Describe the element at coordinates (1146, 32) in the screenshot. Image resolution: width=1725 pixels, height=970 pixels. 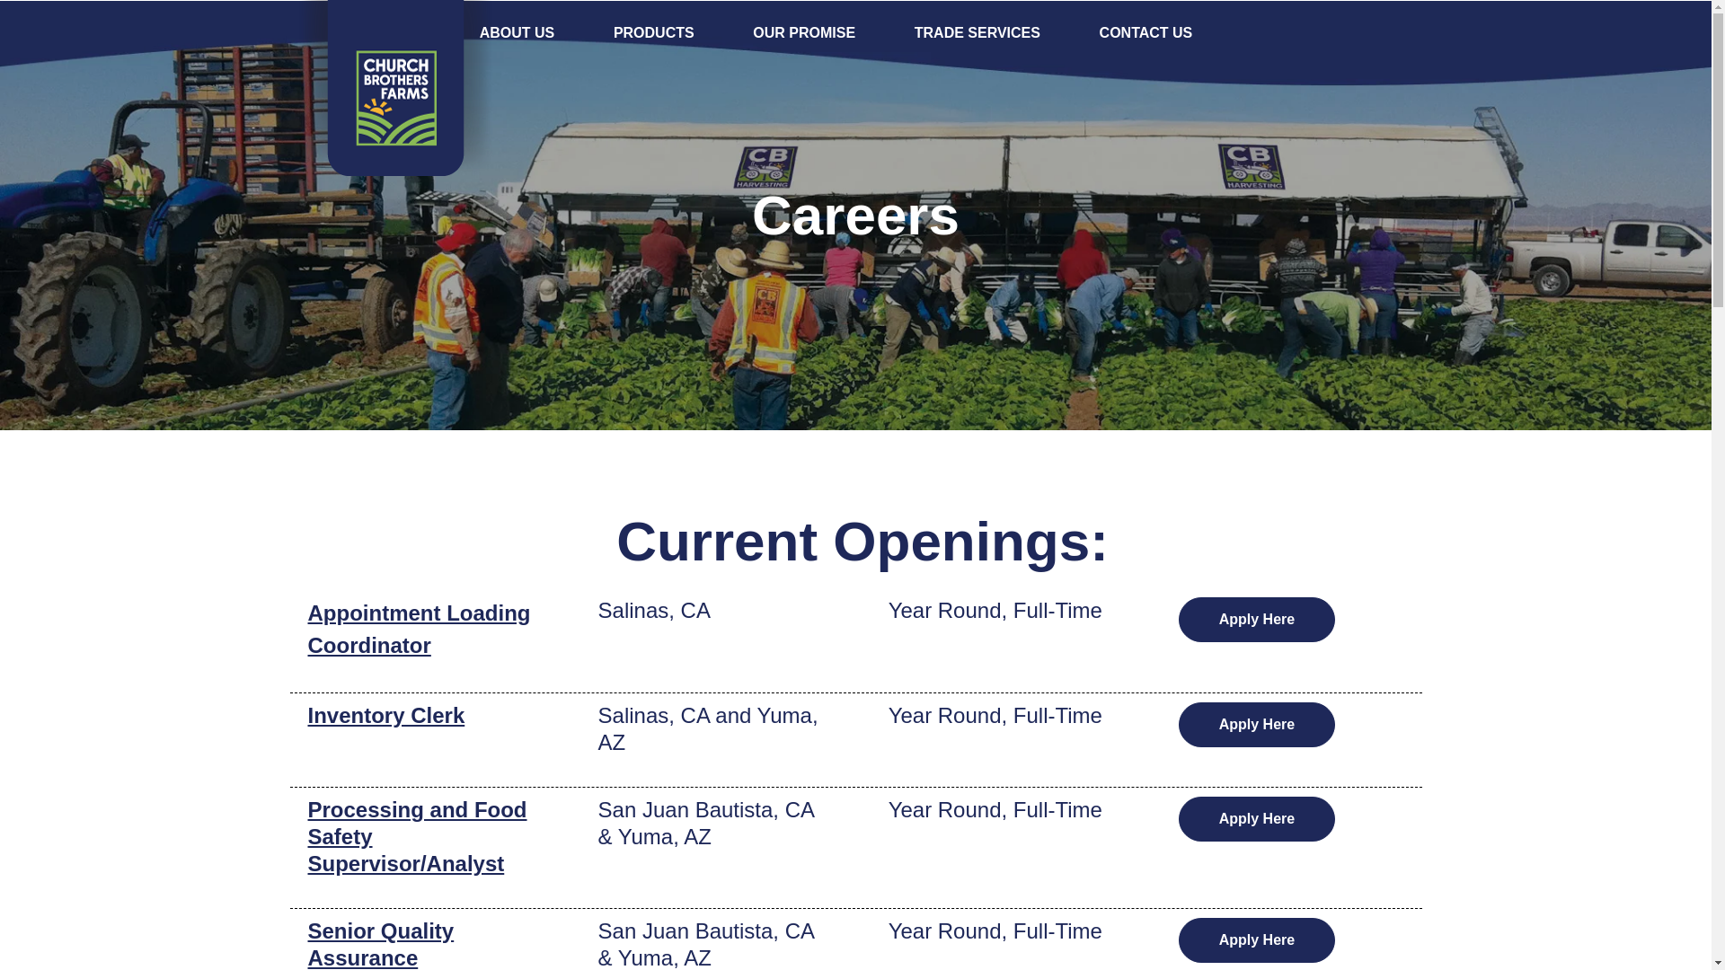
I see `CONTACT US` at that location.